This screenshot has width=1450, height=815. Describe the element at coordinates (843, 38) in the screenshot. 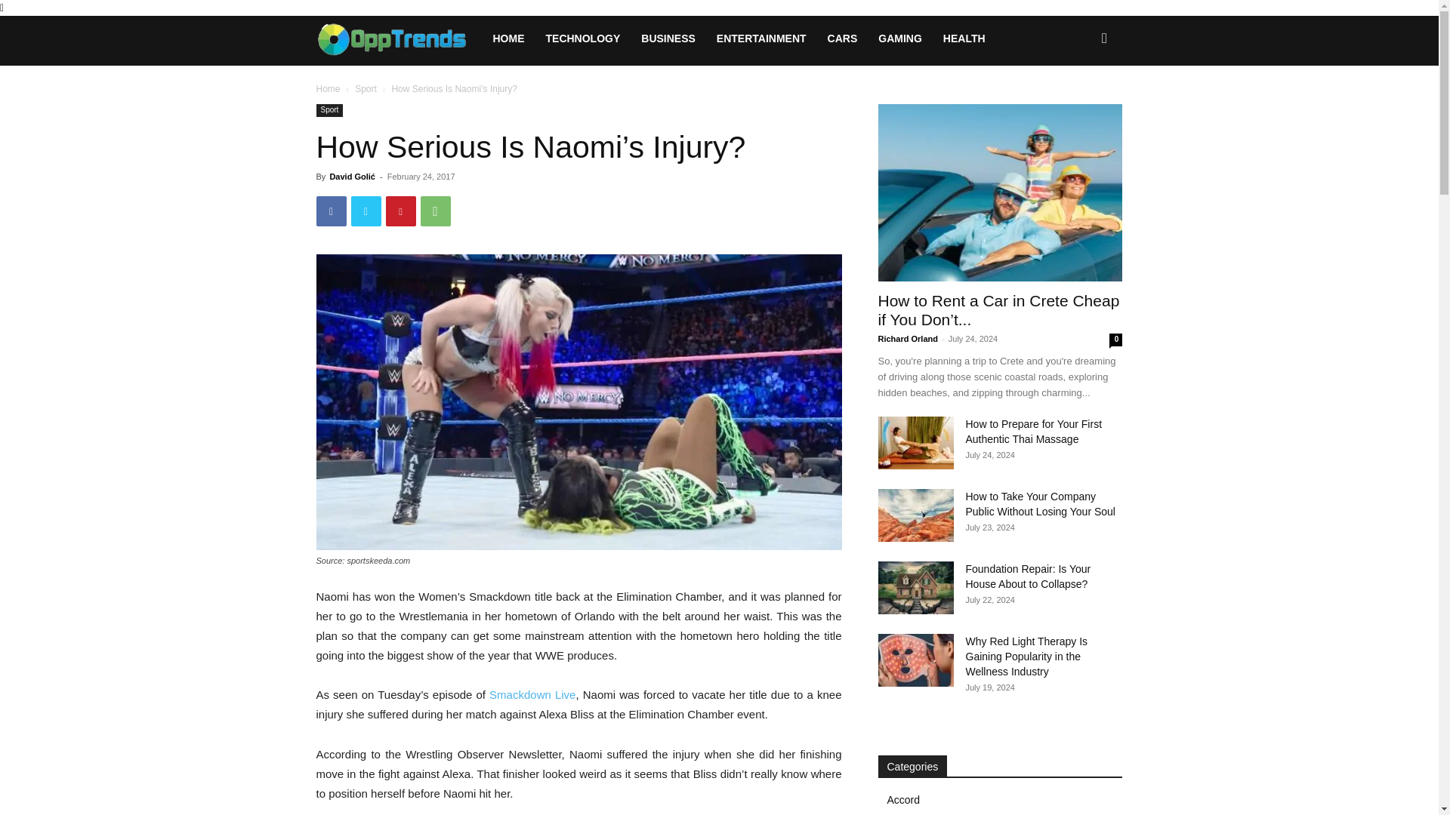

I see `CARS` at that location.